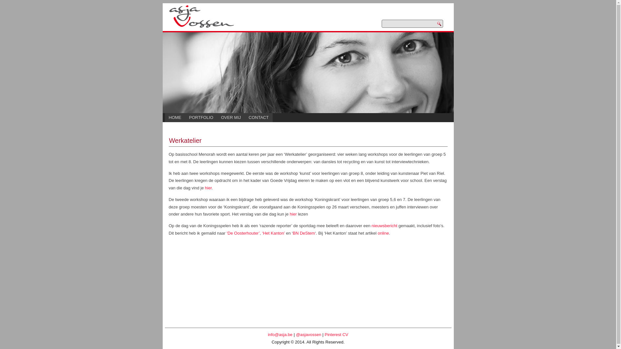  I want to click on @asjavossen, so click(309, 335).